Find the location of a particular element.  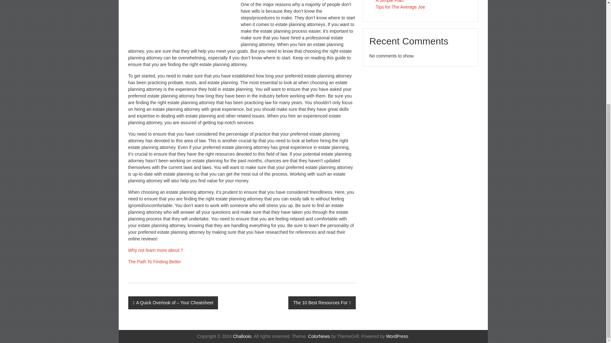

Why not learn more about ? is located at coordinates (155, 250).